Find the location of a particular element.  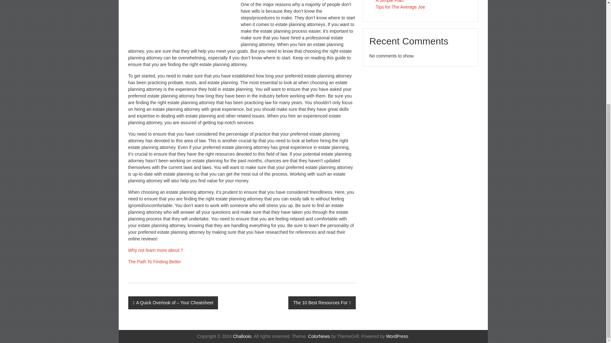

Why not learn more about ? is located at coordinates (155, 250).